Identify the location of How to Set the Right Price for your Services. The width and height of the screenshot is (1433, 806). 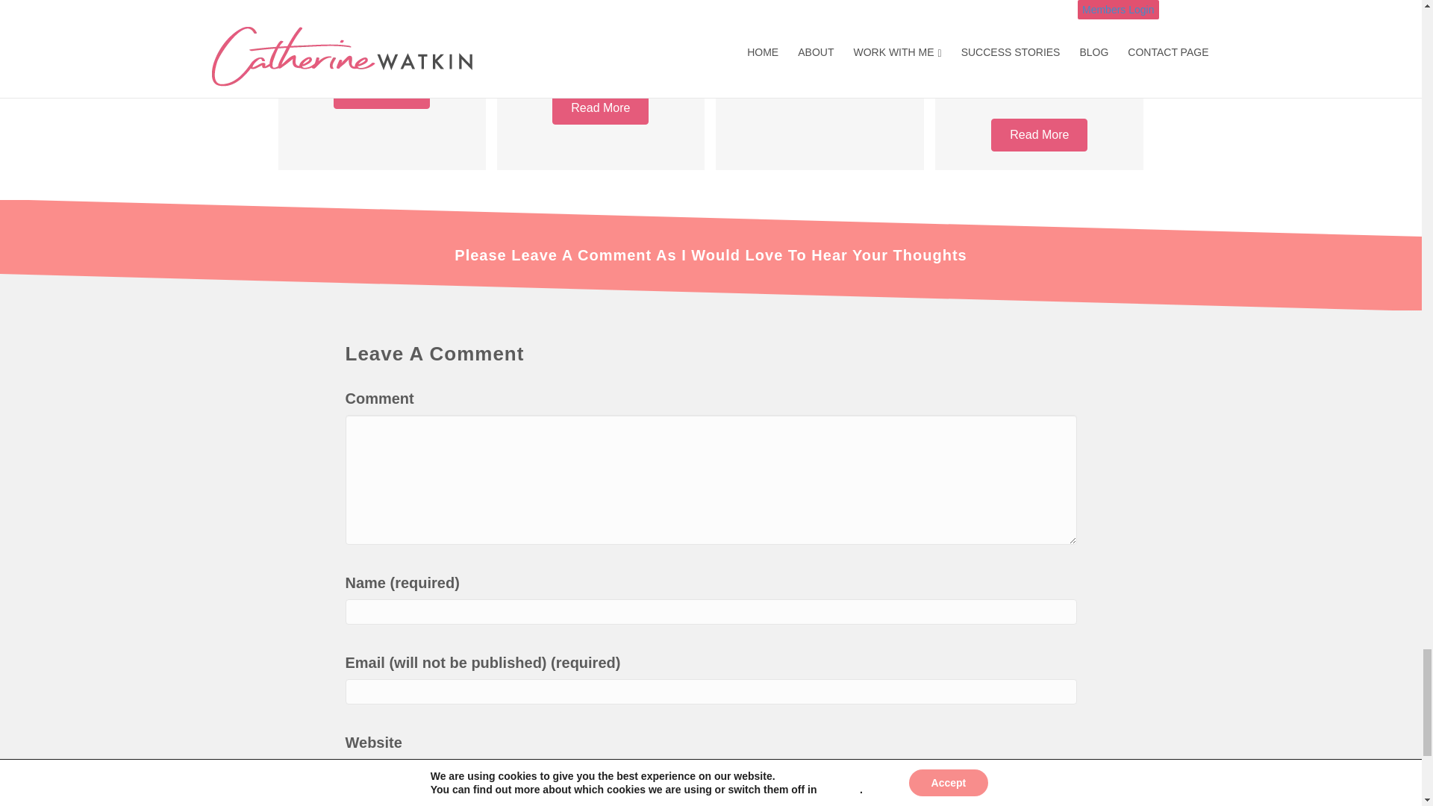
(381, 37).